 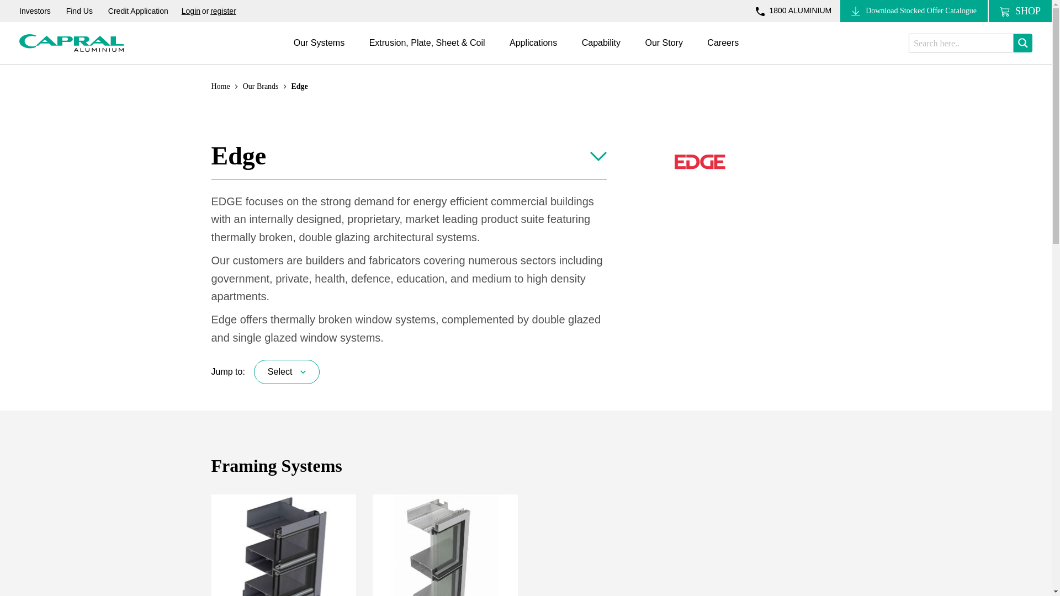 What do you see at coordinates (601, 51) in the screenshot?
I see `Capability` at bounding box center [601, 51].